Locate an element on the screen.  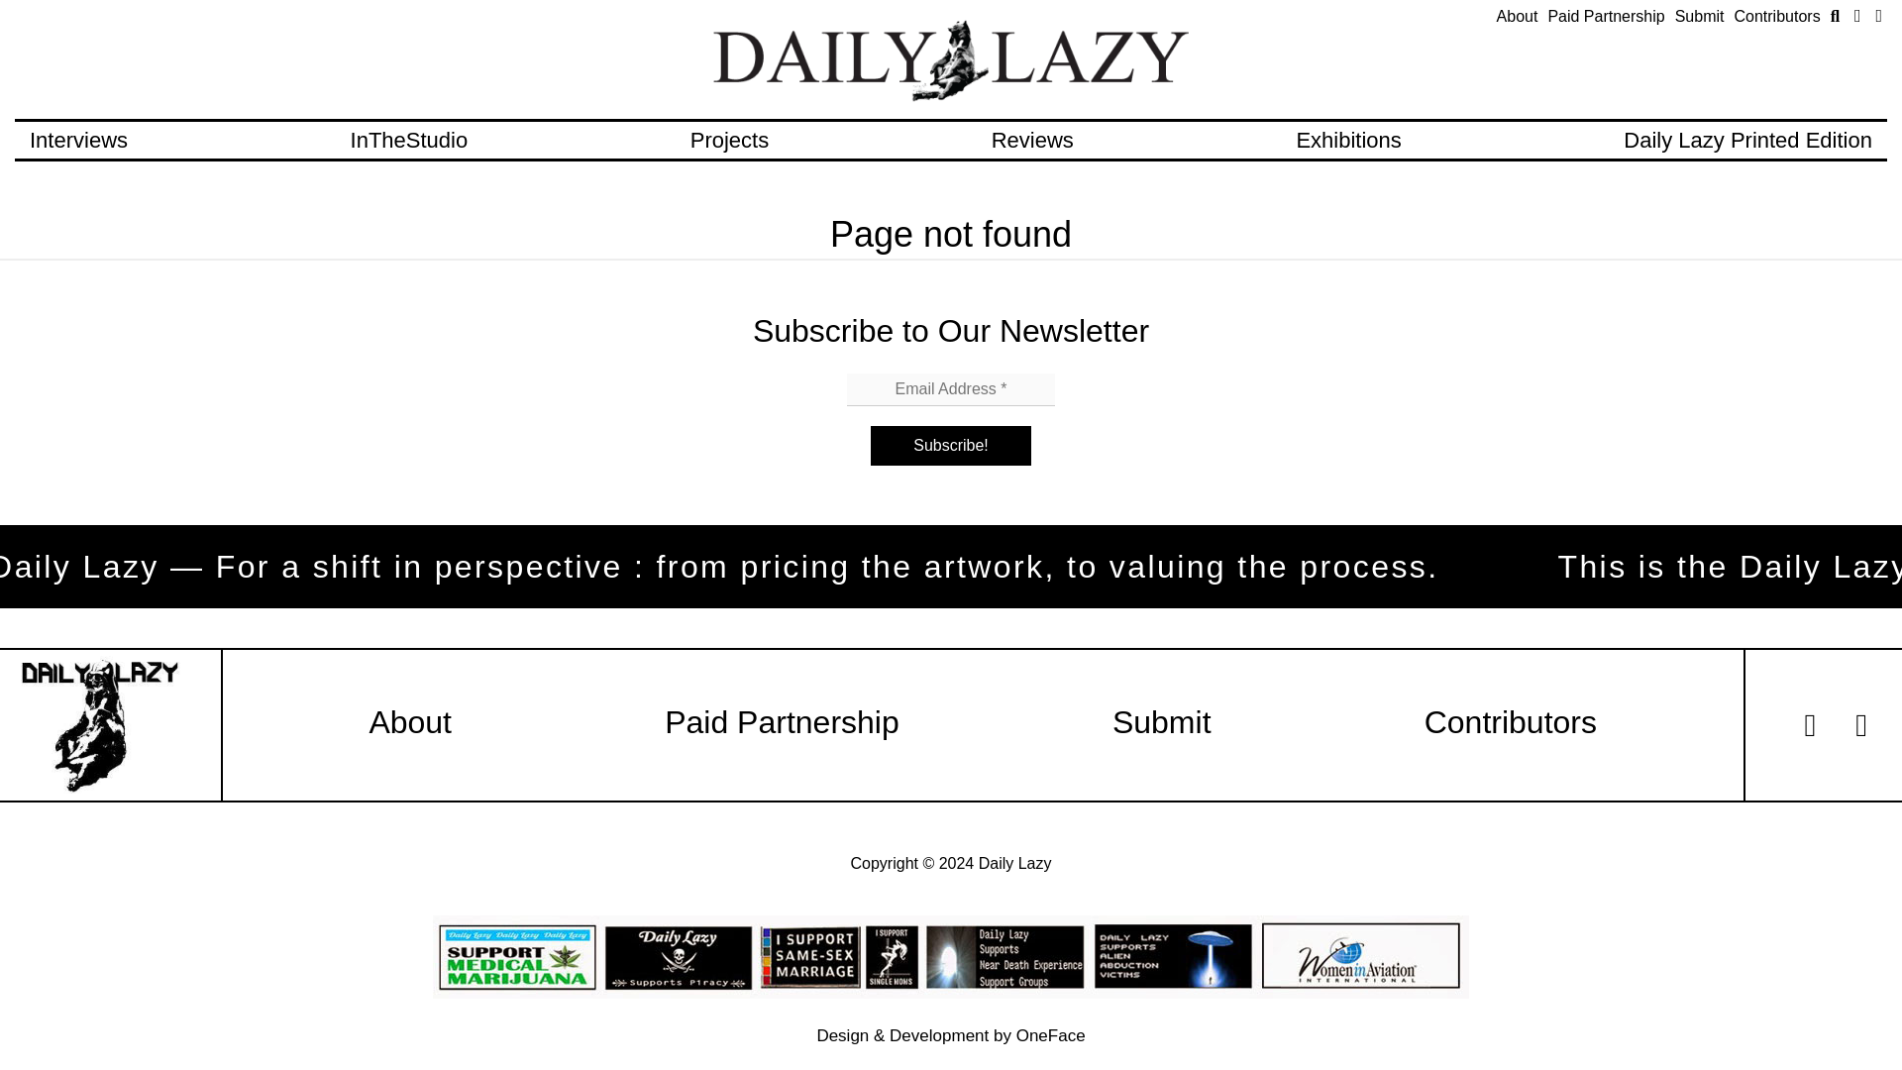
instagram is located at coordinates (1861, 725).